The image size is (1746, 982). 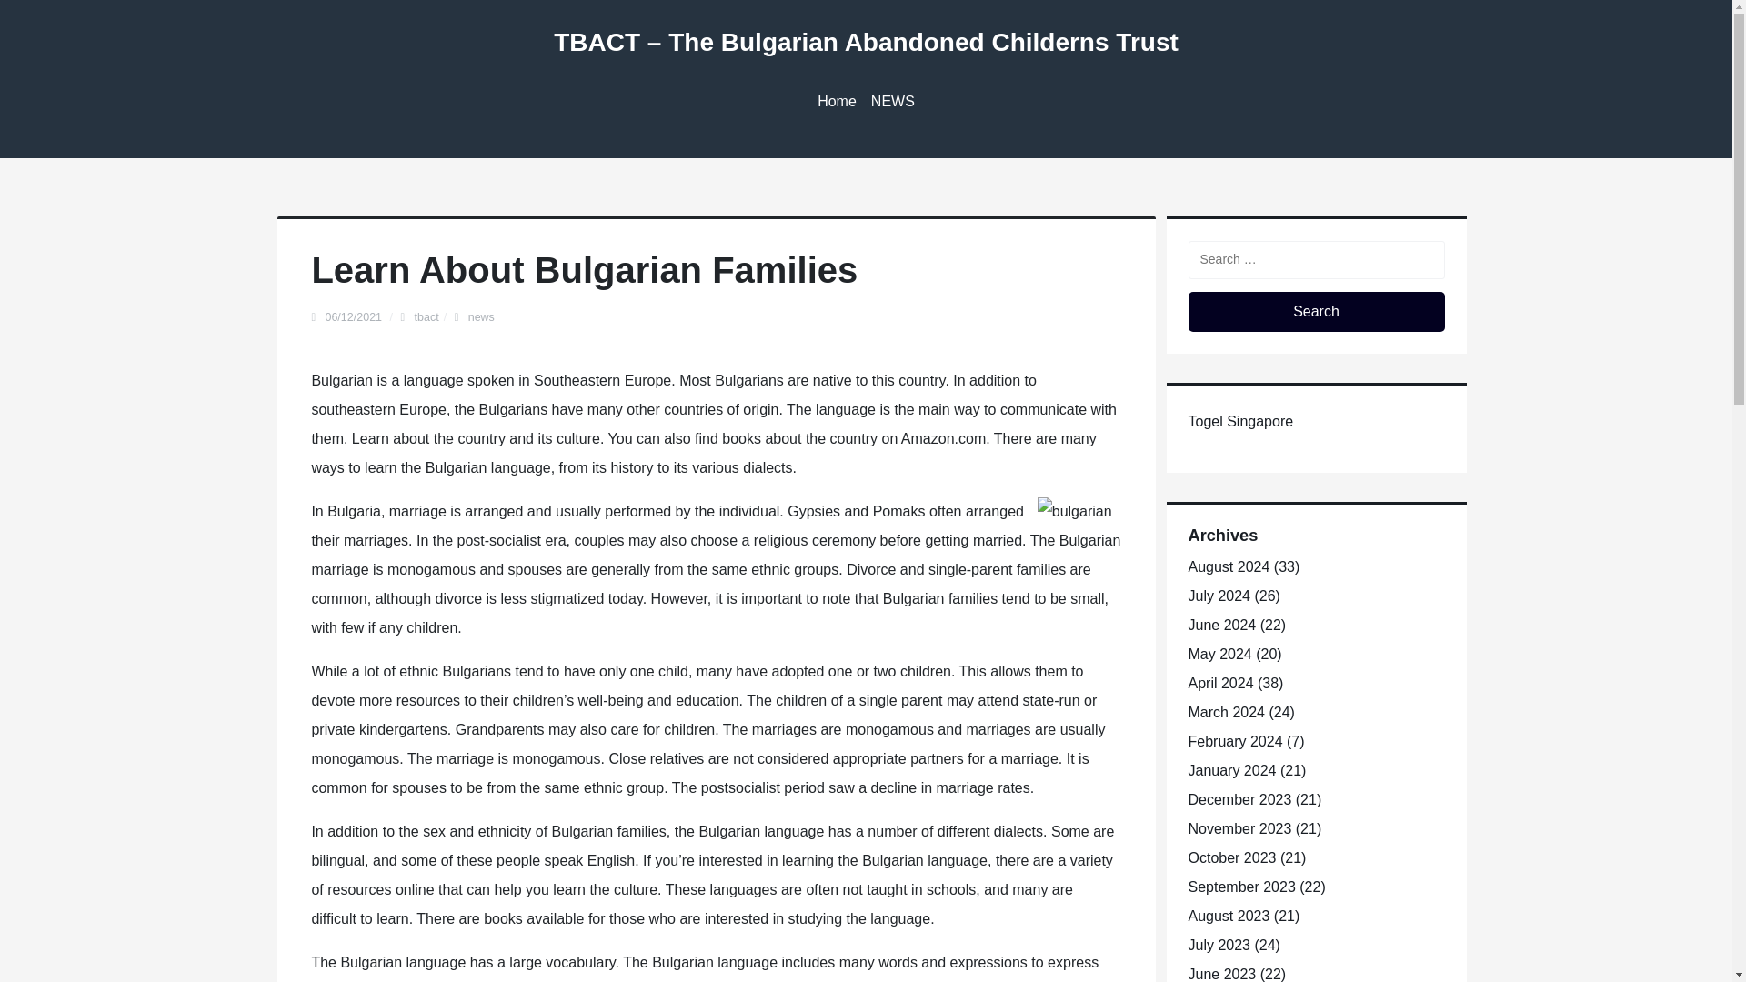 What do you see at coordinates (1231, 857) in the screenshot?
I see `October 2023` at bounding box center [1231, 857].